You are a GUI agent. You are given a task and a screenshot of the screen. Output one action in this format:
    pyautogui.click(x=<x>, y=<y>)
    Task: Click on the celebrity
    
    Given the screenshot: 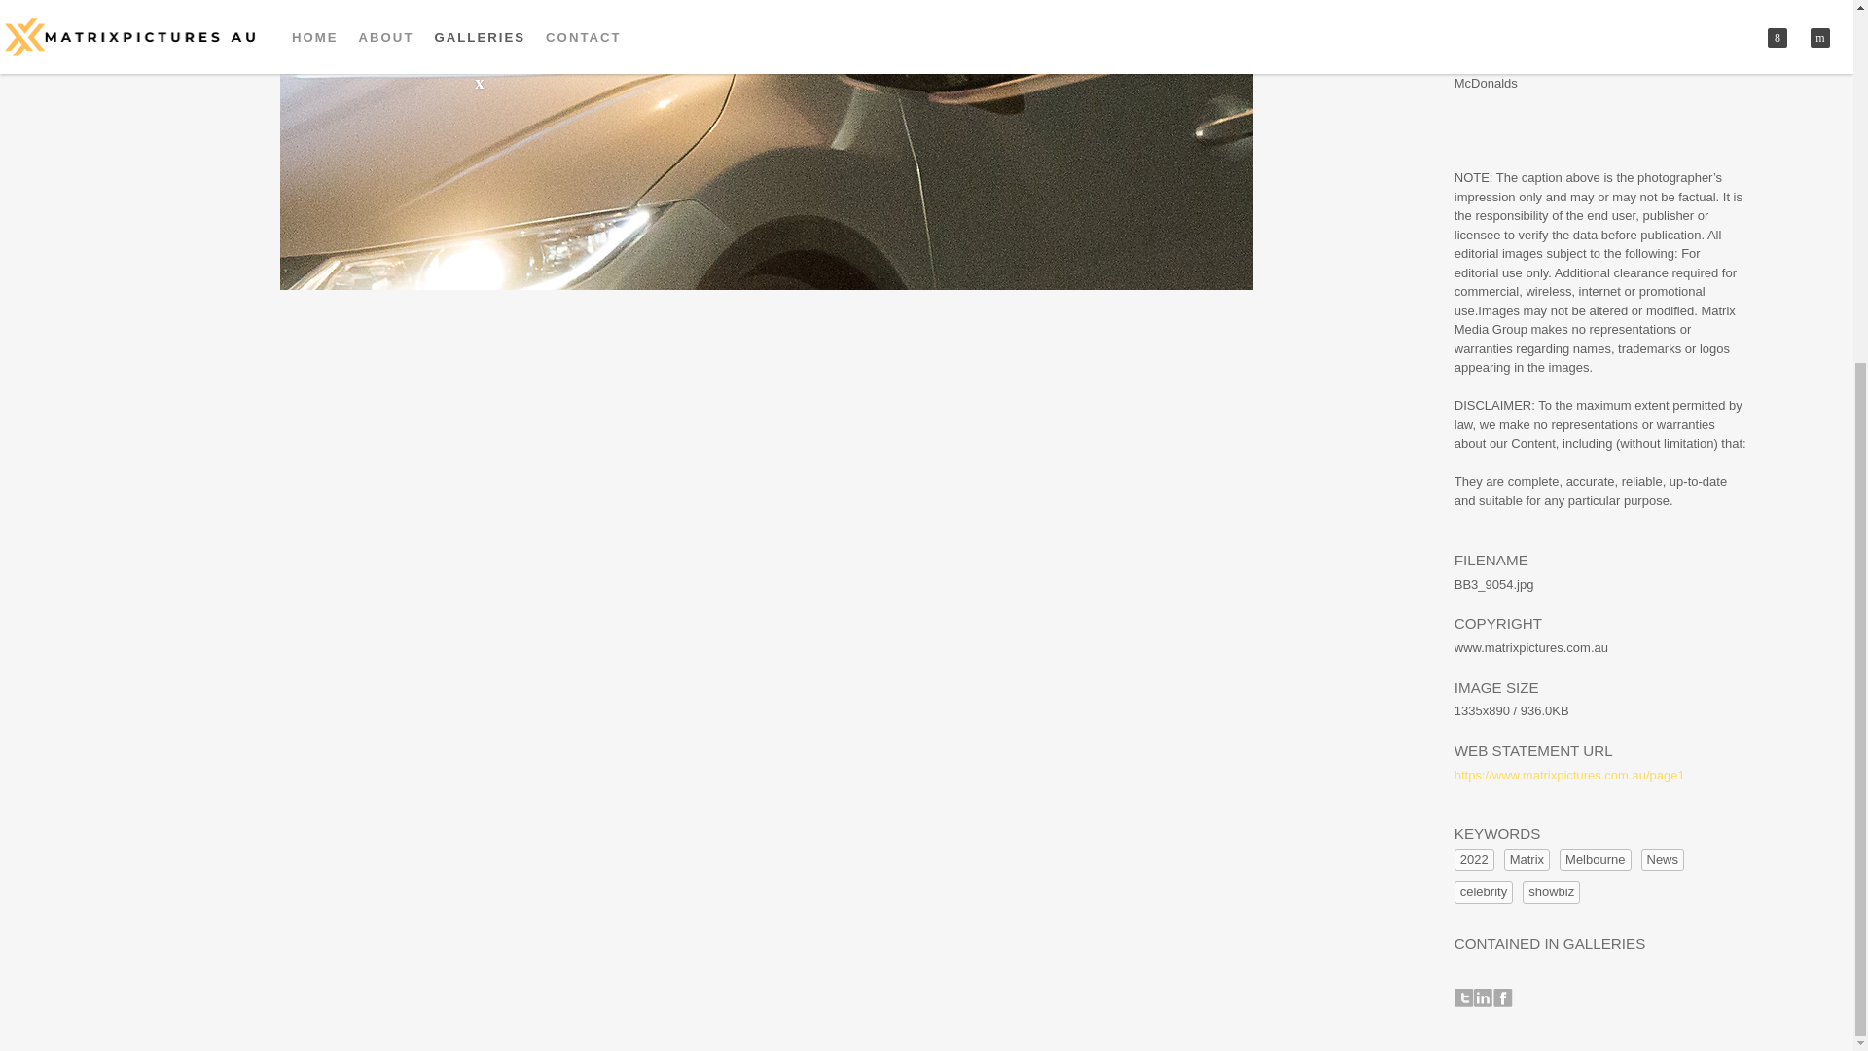 What is the action you would take?
    pyautogui.click(x=1484, y=891)
    